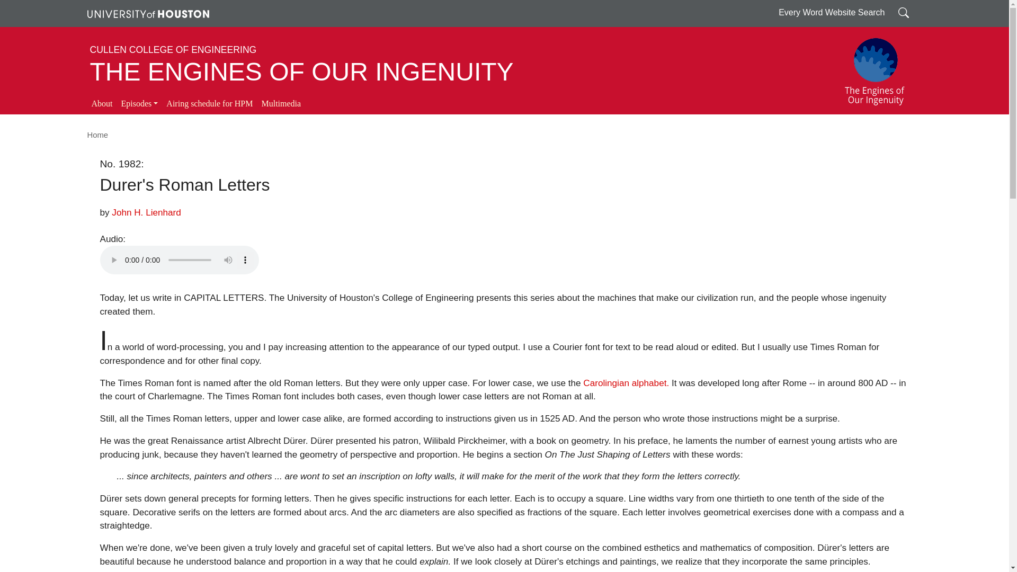  Describe the element at coordinates (281, 104) in the screenshot. I see `Multimedia` at that location.